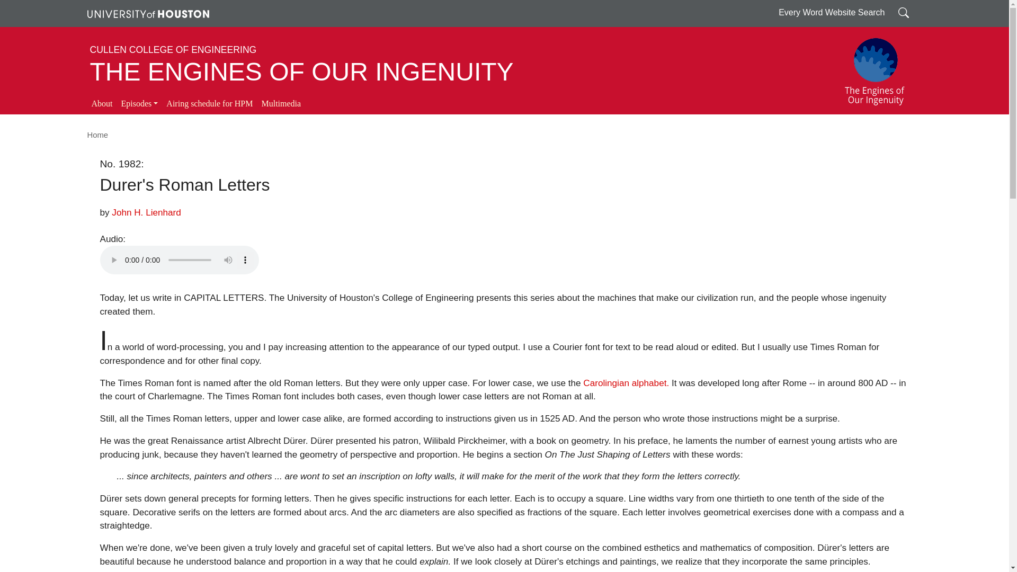  Describe the element at coordinates (281, 104) in the screenshot. I see `Multimedia` at that location.